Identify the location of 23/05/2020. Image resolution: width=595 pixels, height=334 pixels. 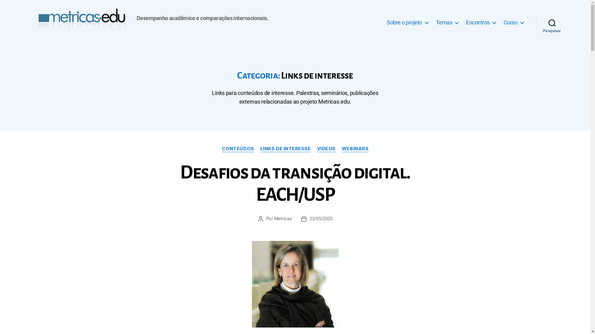
(321, 219).